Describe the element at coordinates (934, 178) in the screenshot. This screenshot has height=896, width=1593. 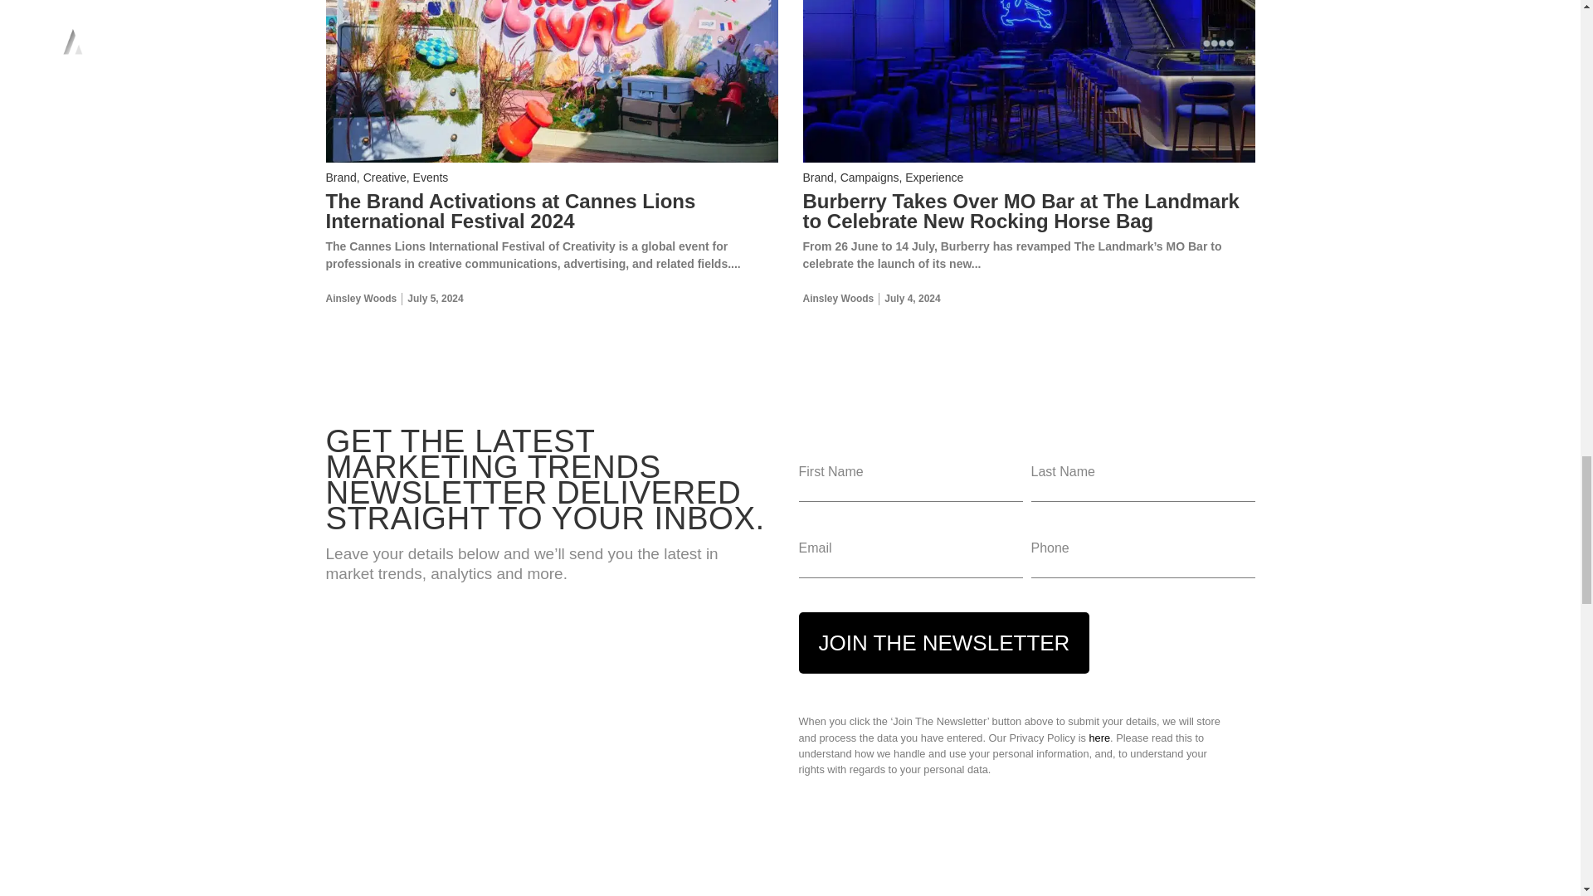
I see `Experience` at that location.